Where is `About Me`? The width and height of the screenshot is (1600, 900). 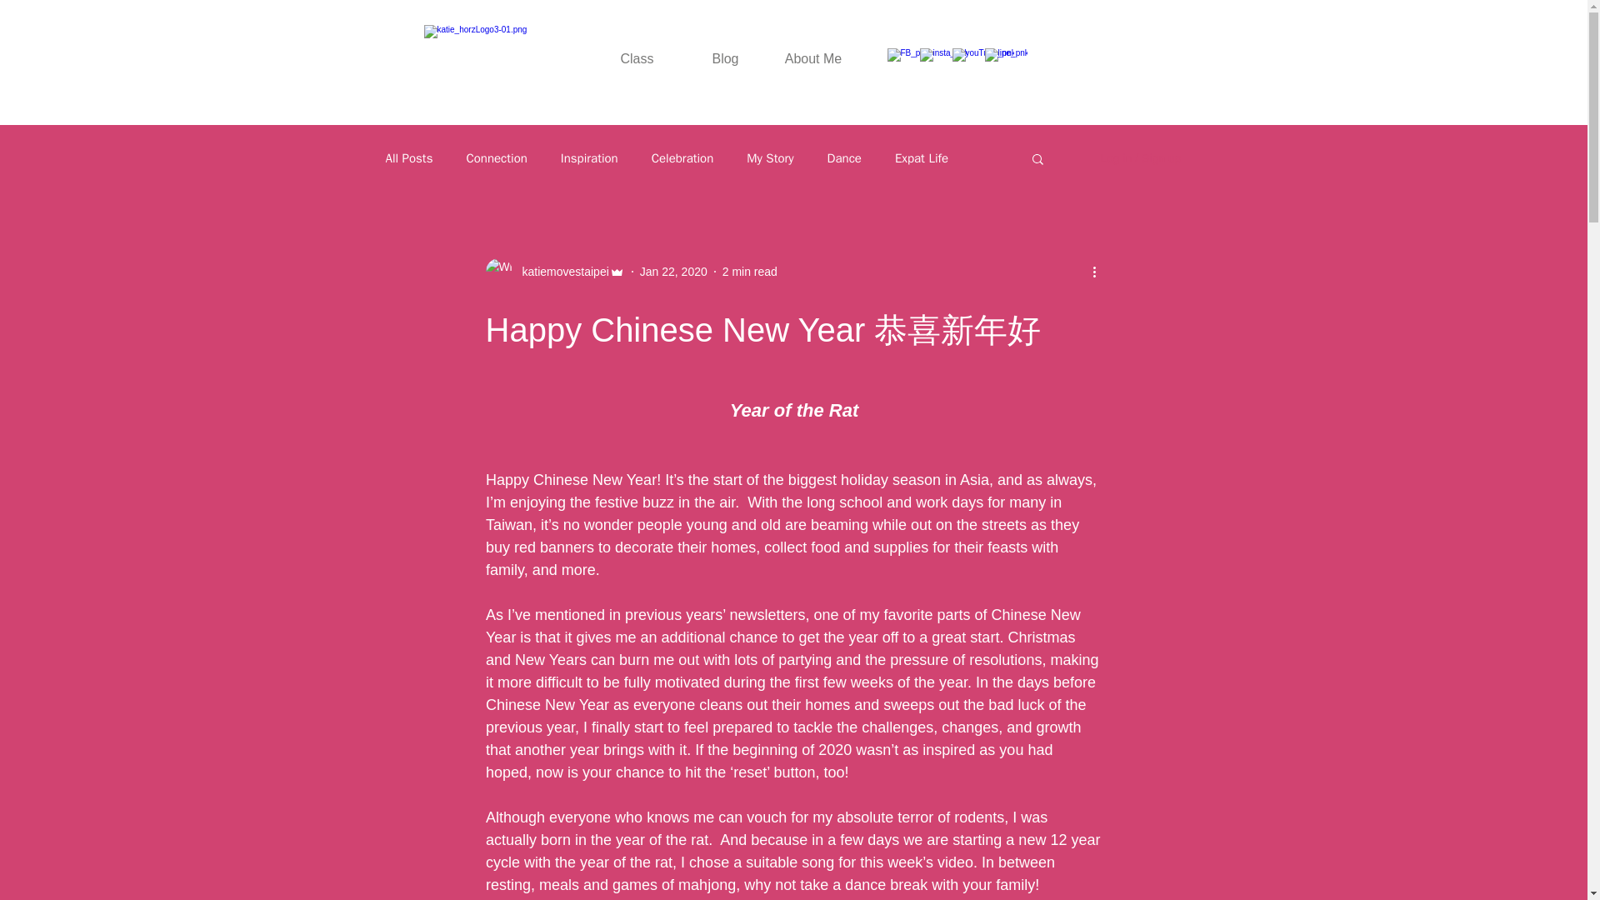 About Me is located at coordinates (813, 58).